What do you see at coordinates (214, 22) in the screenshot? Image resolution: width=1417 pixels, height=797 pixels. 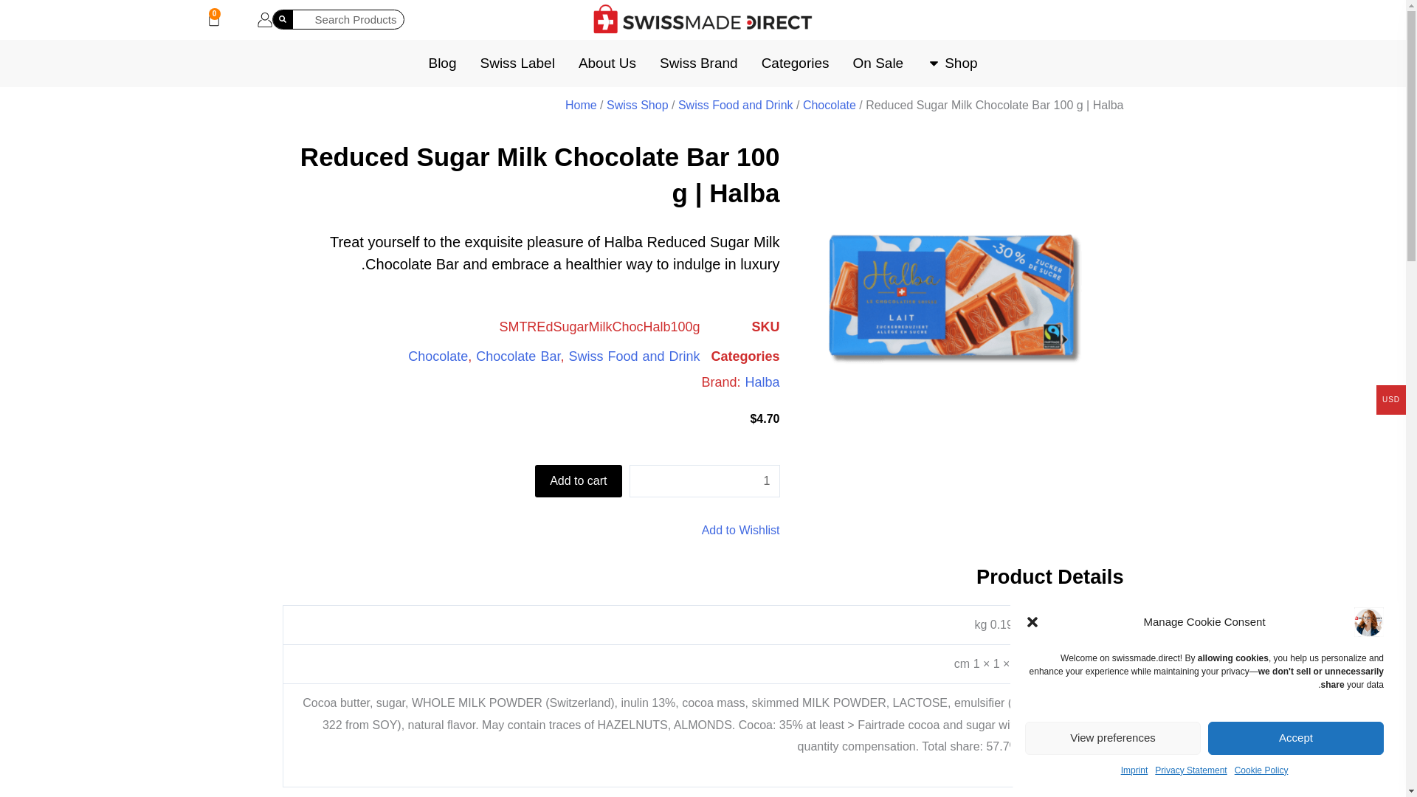 I see `1` at bounding box center [214, 22].